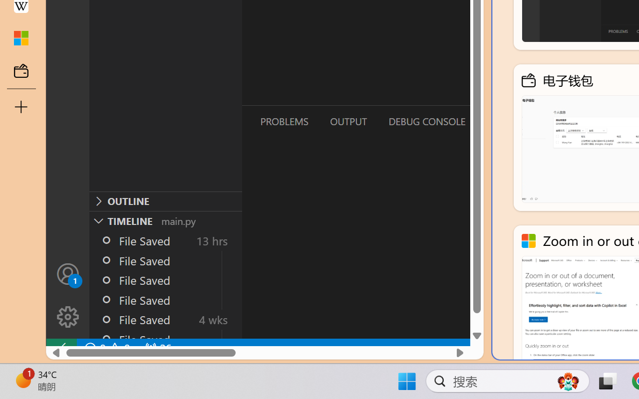 This screenshot has width=639, height=399. What do you see at coordinates (284, 121) in the screenshot?
I see `Problems (Ctrl+Shift+M)` at bounding box center [284, 121].